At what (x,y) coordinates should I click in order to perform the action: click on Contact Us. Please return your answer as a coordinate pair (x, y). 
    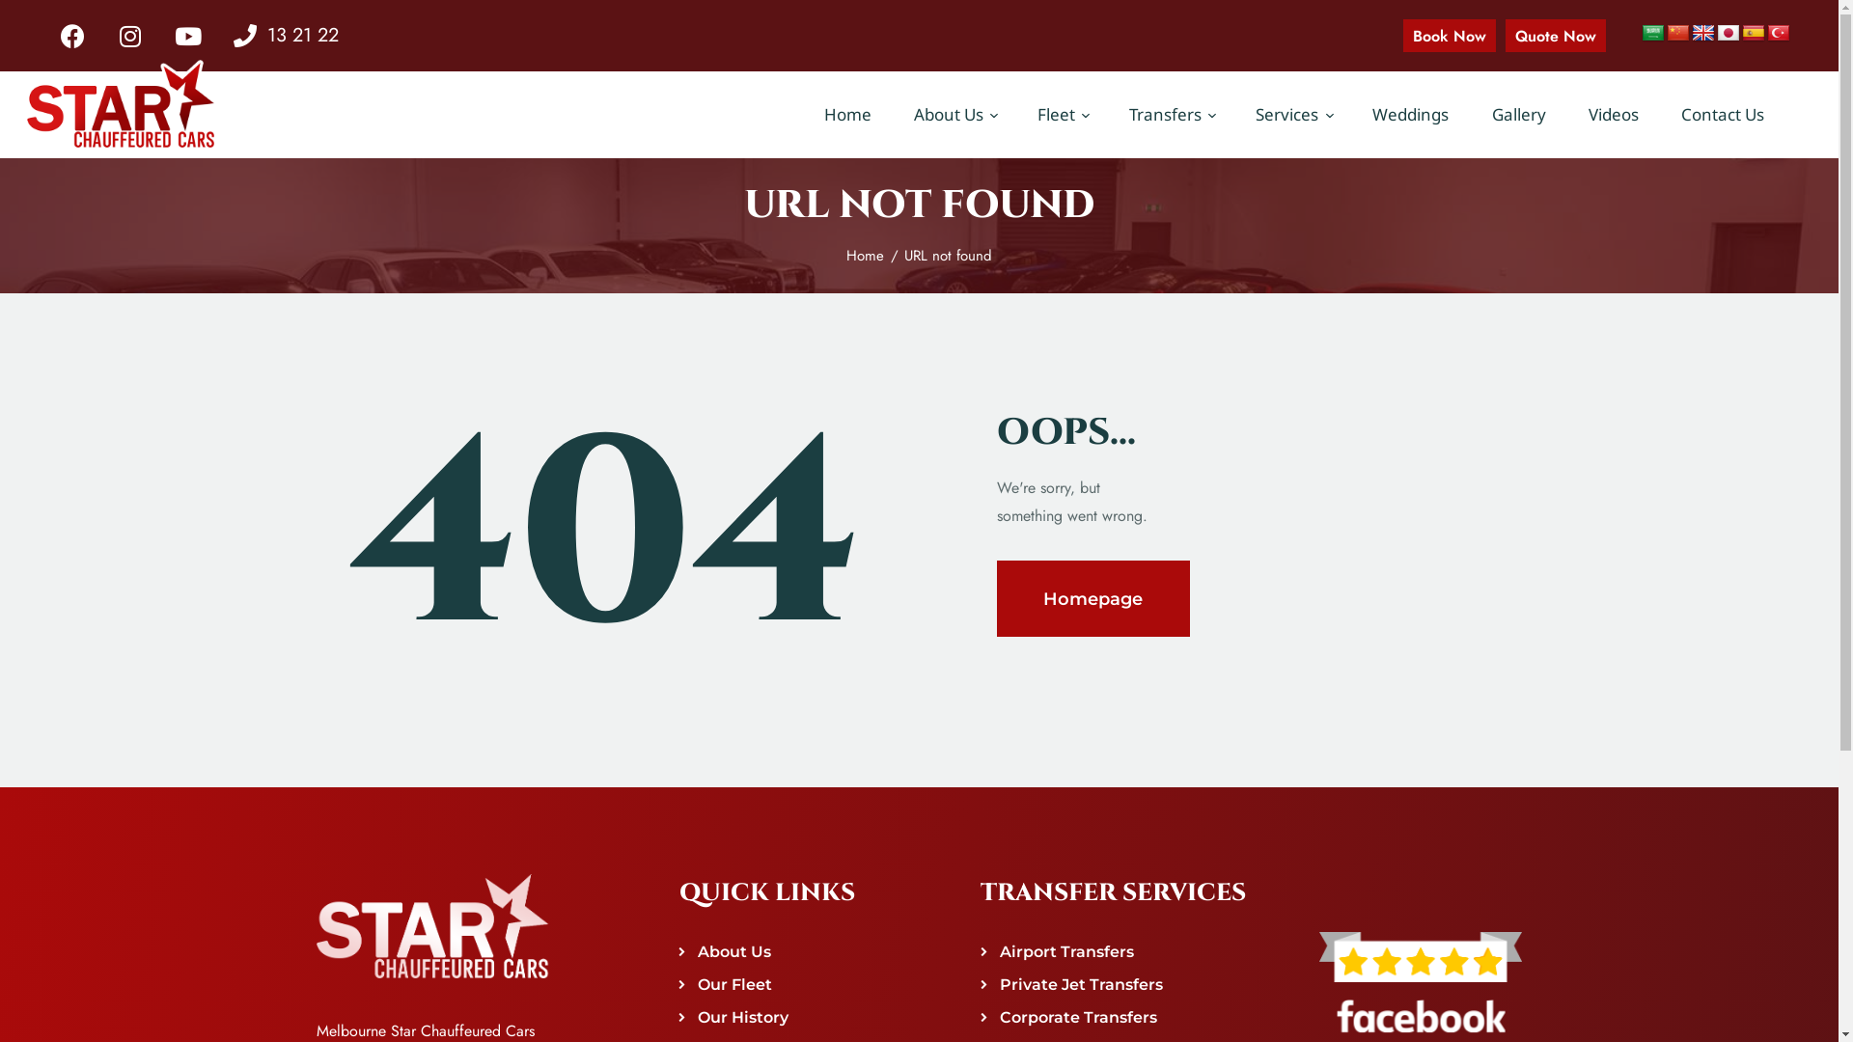
    Looking at the image, I should click on (1723, 115).